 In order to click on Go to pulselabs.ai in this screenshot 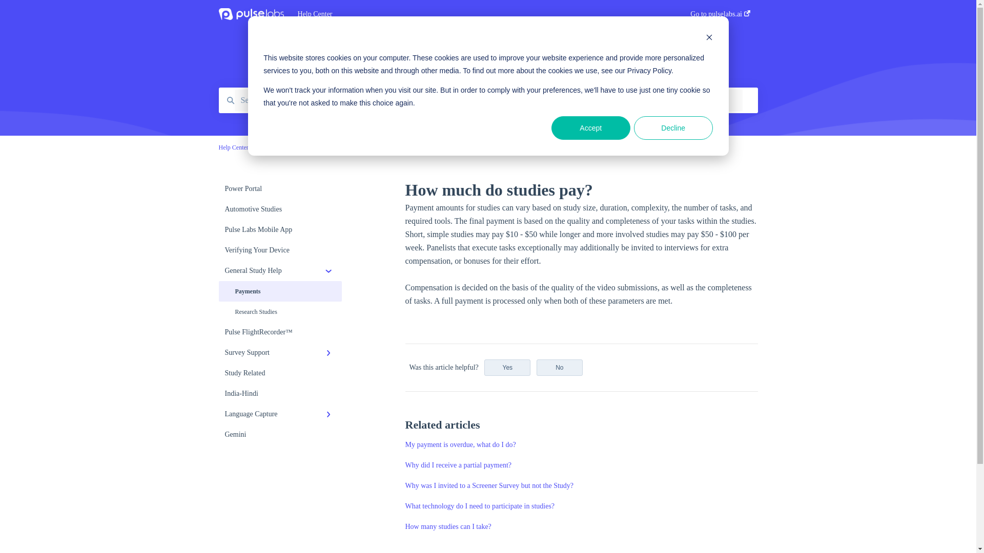, I will do `click(720, 17)`.